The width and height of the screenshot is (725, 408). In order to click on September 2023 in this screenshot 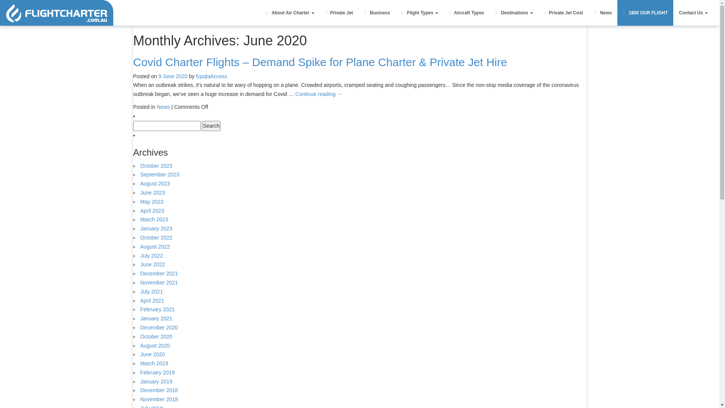, I will do `click(160, 175)`.